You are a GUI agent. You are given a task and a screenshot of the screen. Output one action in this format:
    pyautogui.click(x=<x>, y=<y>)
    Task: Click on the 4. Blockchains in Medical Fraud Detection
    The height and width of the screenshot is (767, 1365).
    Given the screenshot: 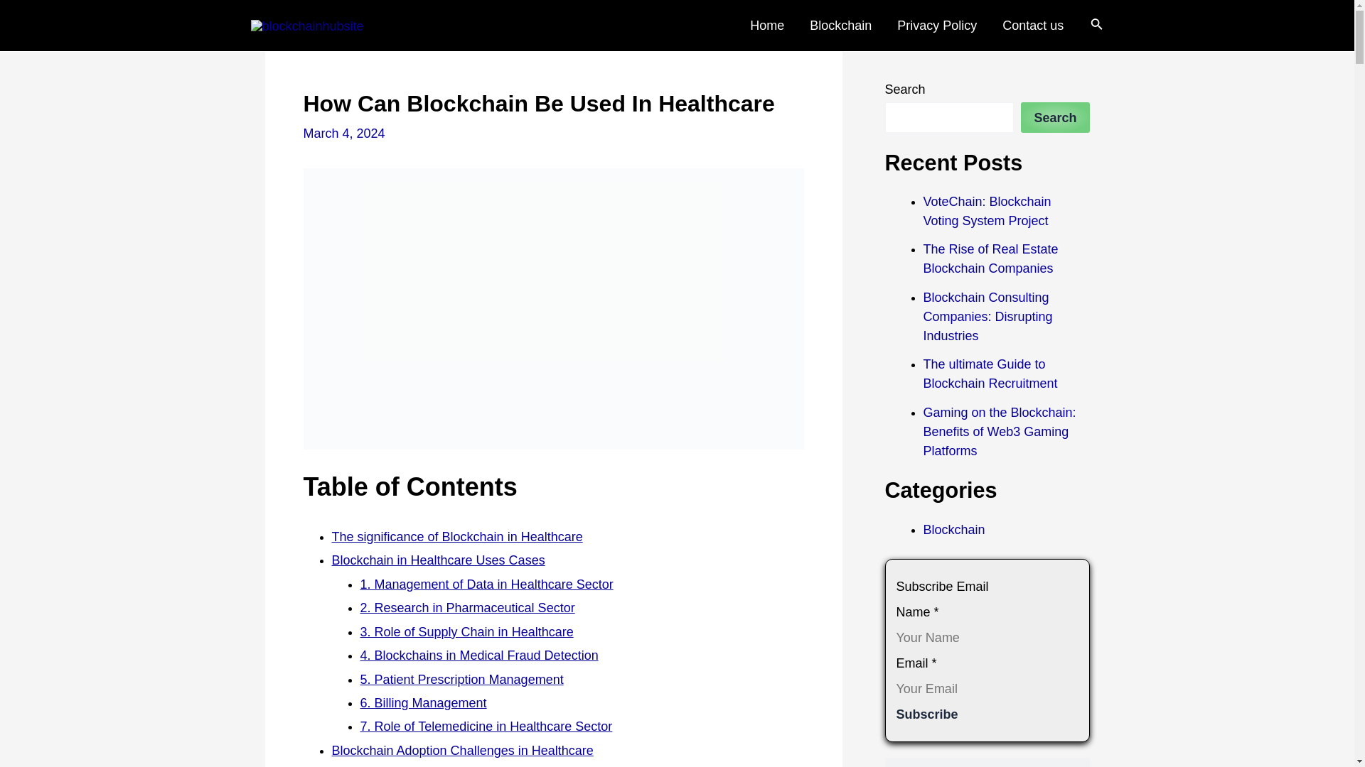 What is the action you would take?
    pyautogui.click(x=478, y=655)
    